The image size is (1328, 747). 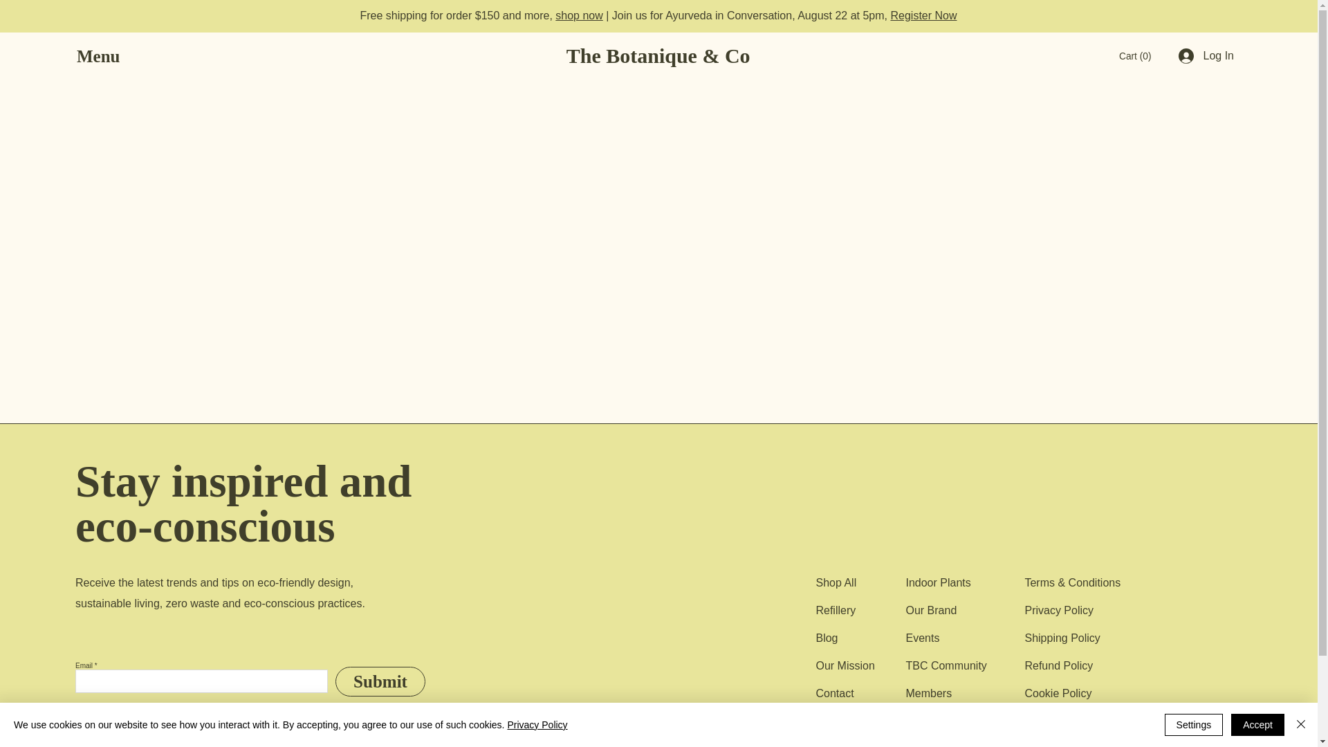 I want to click on Settings, so click(x=1194, y=725).